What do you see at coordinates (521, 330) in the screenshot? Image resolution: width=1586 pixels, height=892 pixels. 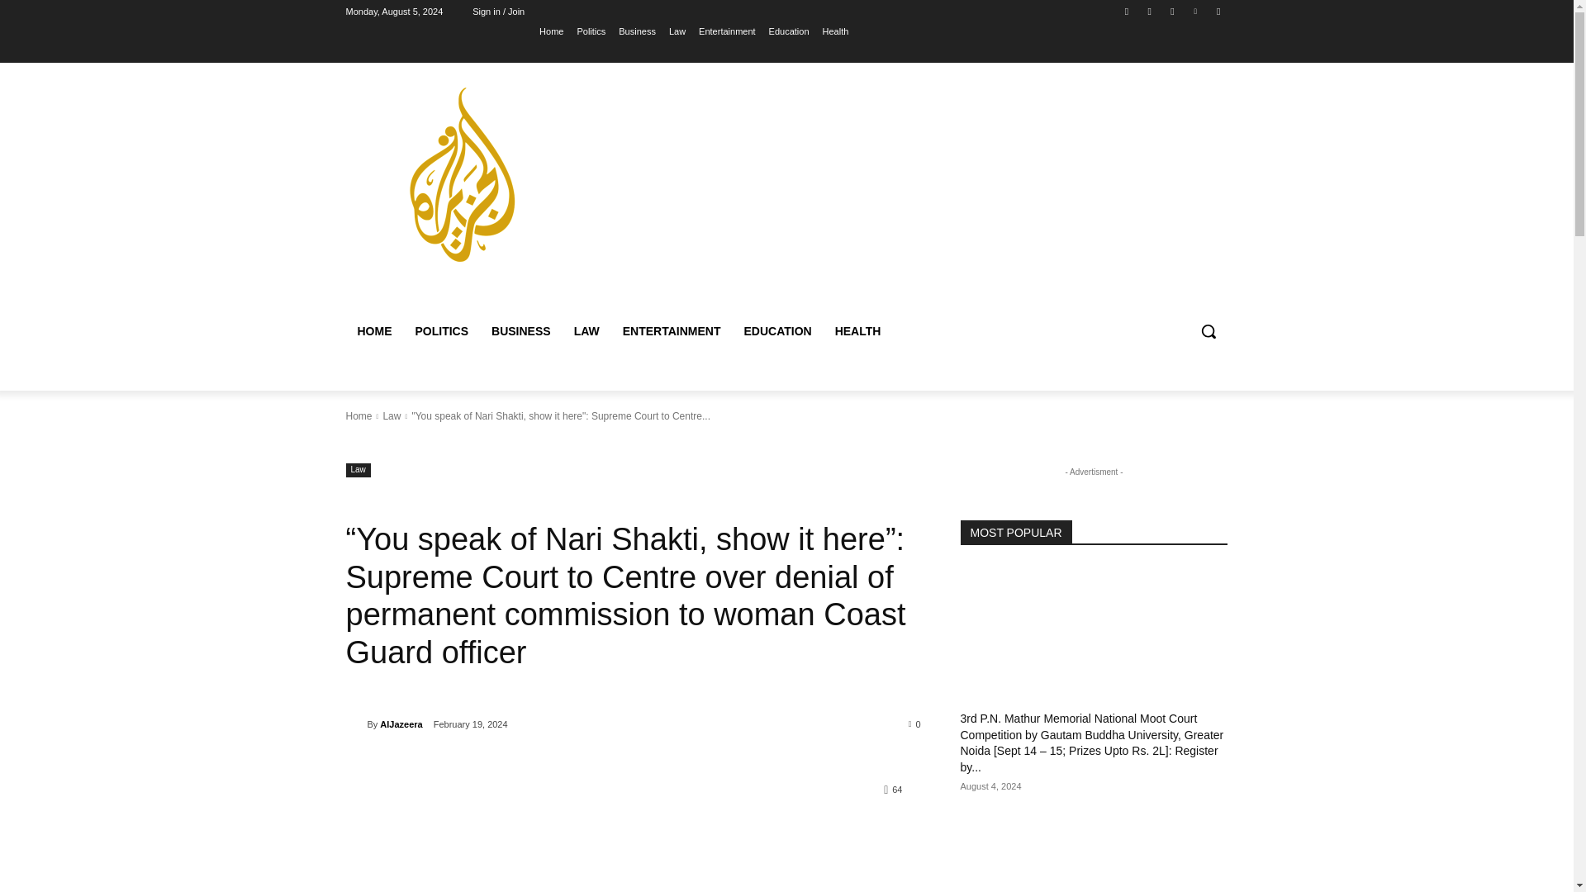 I see `BUSINESS` at bounding box center [521, 330].